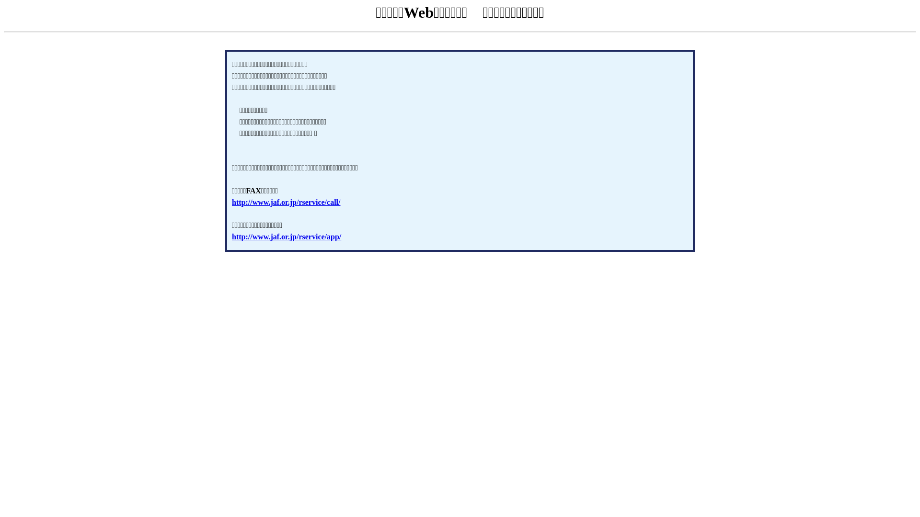  What do you see at coordinates (286, 202) in the screenshot?
I see `http://www.jaf.or.jp/rservice/call/` at bounding box center [286, 202].